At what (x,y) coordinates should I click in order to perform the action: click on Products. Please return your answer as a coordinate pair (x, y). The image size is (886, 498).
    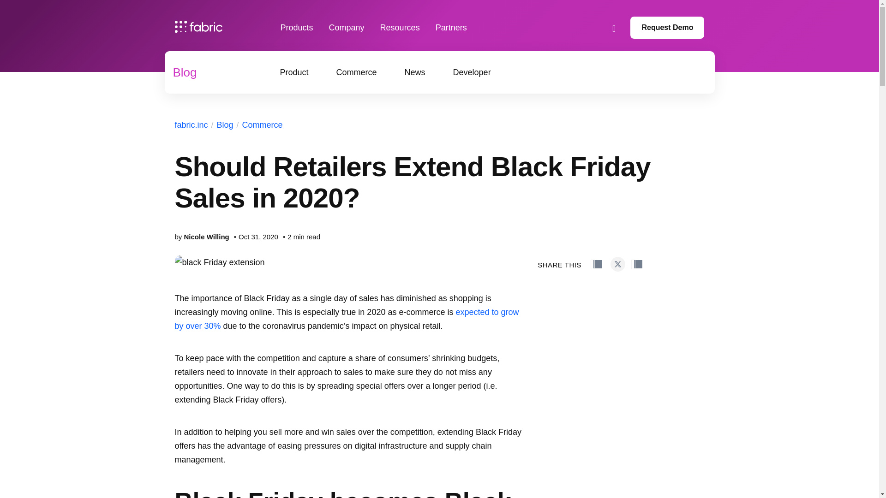
    Looking at the image, I should click on (297, 28).